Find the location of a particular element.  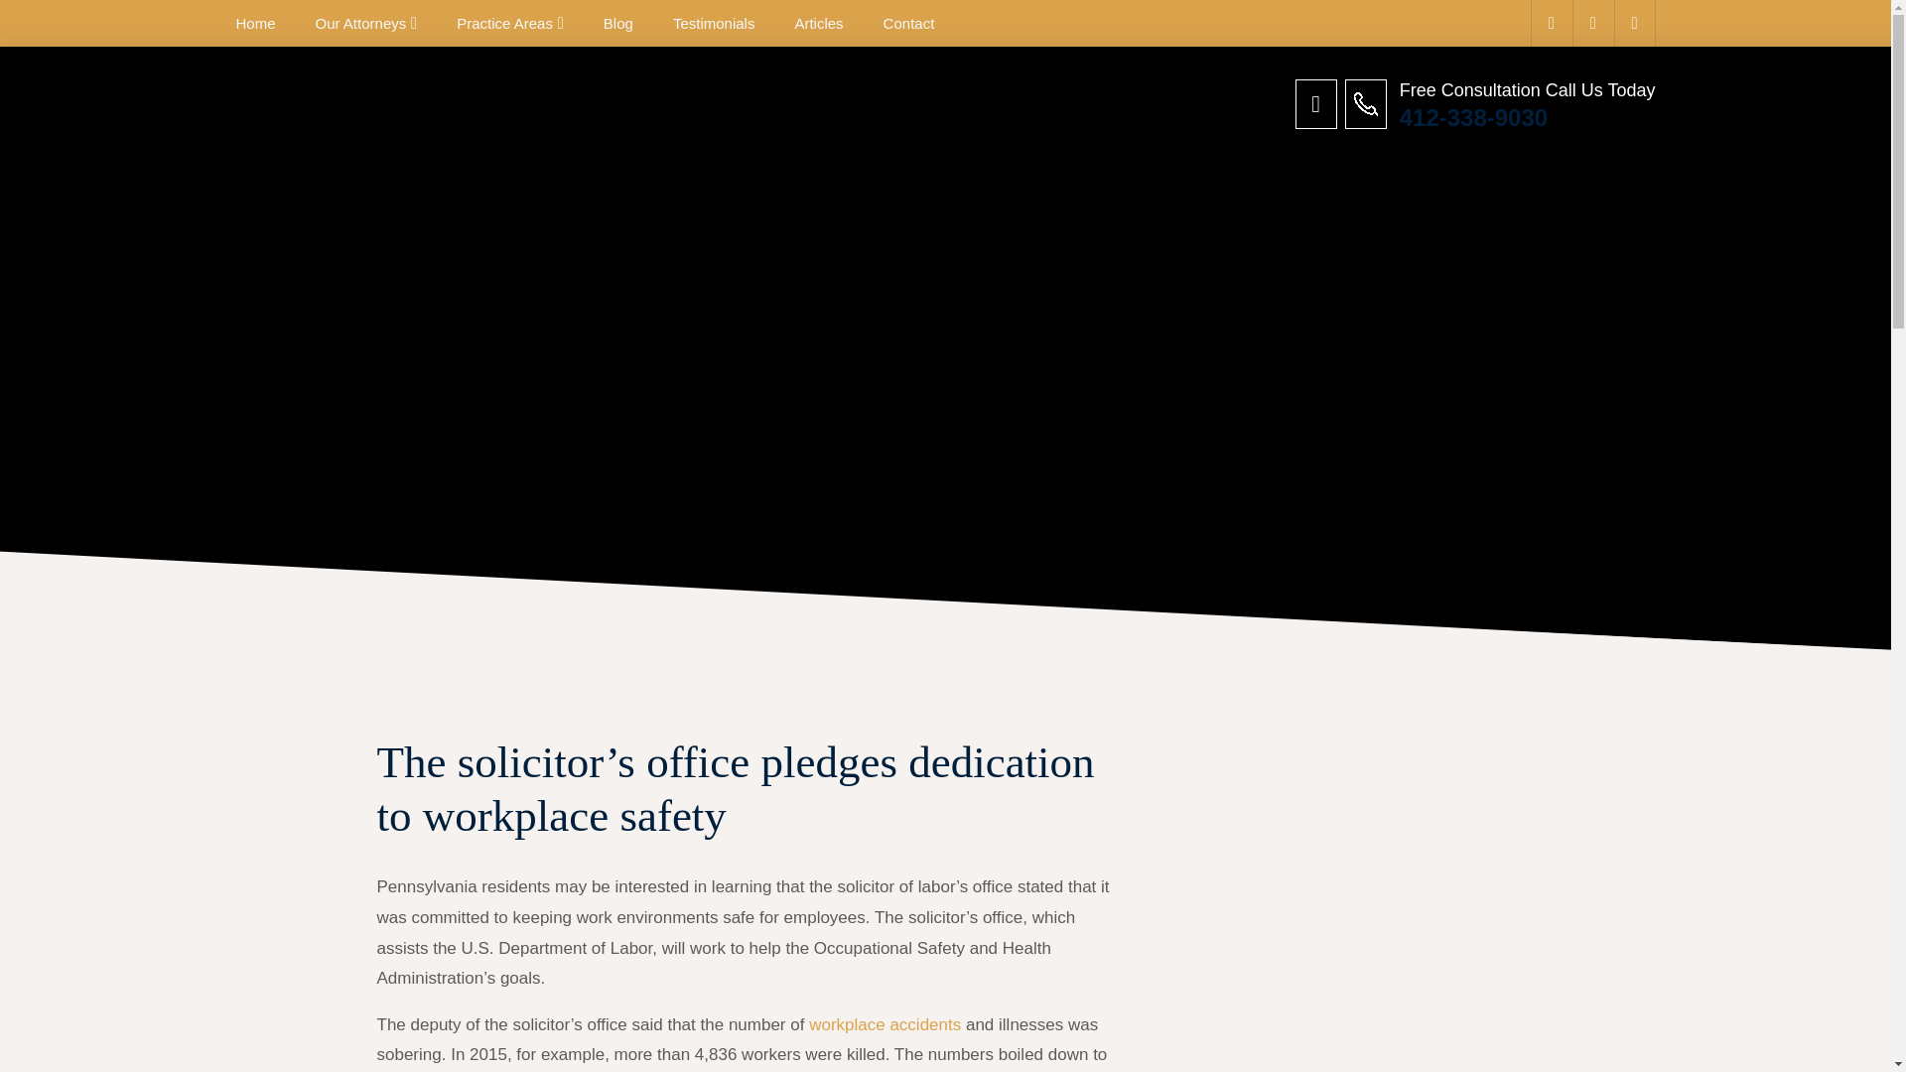

Testimonials is located at coordinates (713, 24).